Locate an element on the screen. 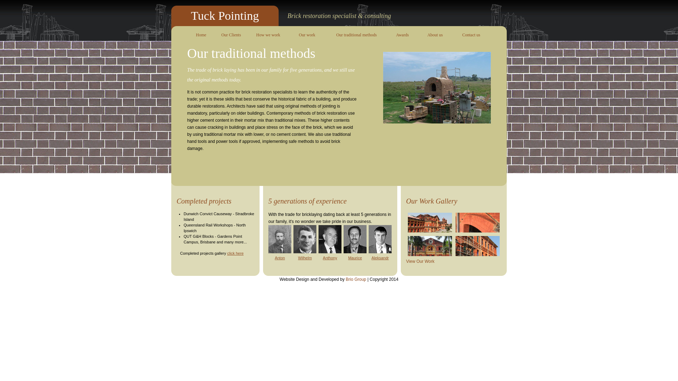 This screenshot has width=678, height=381. About us is located at coordinates (435, 35).